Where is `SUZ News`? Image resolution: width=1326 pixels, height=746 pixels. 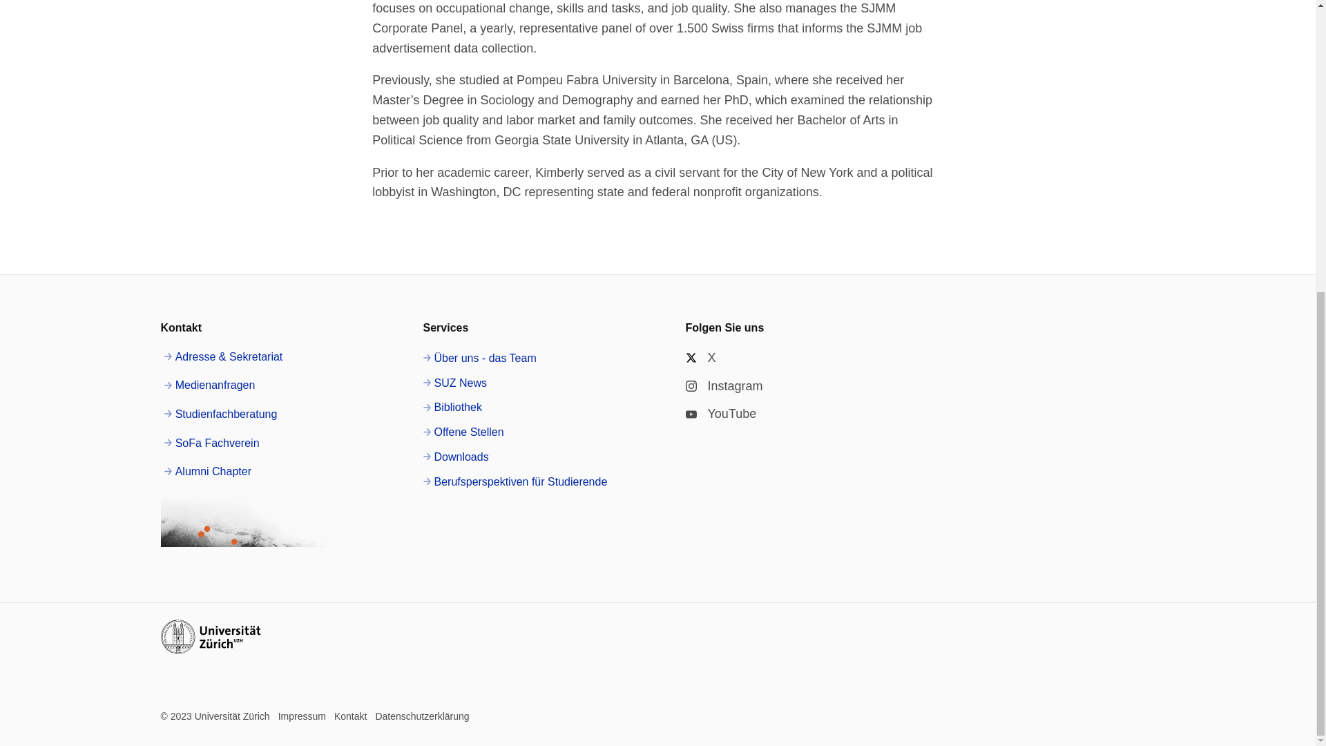
SUZ News is located at coordinates (454, 383).